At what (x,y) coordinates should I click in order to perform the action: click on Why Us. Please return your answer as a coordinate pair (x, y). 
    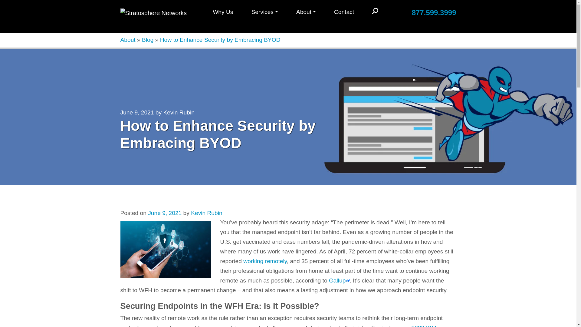
    Looking at the image, I should click on (223, 13).